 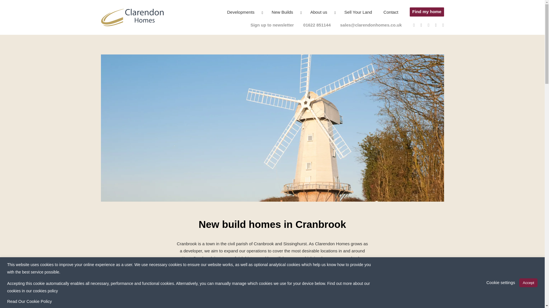 What do you see at coordinates (358, 12) in the screenshot?
I see `Sell Your Land` at bounding box center [358, 12].